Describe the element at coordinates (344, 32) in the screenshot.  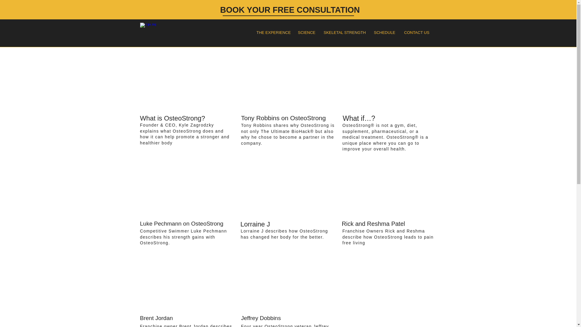
I see `SKELETAL STRENGTH` at that location.